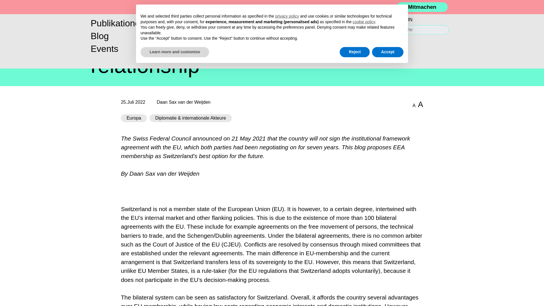 This screenshot has width=544, height=306. What do you see at coordinates (150, 49) in the screenshot?
I see `Events` at bounding box center [150, 49].